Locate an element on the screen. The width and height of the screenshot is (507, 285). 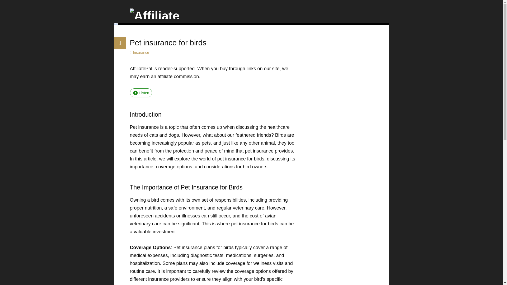
Introduction is located at coordinates (213, 115).